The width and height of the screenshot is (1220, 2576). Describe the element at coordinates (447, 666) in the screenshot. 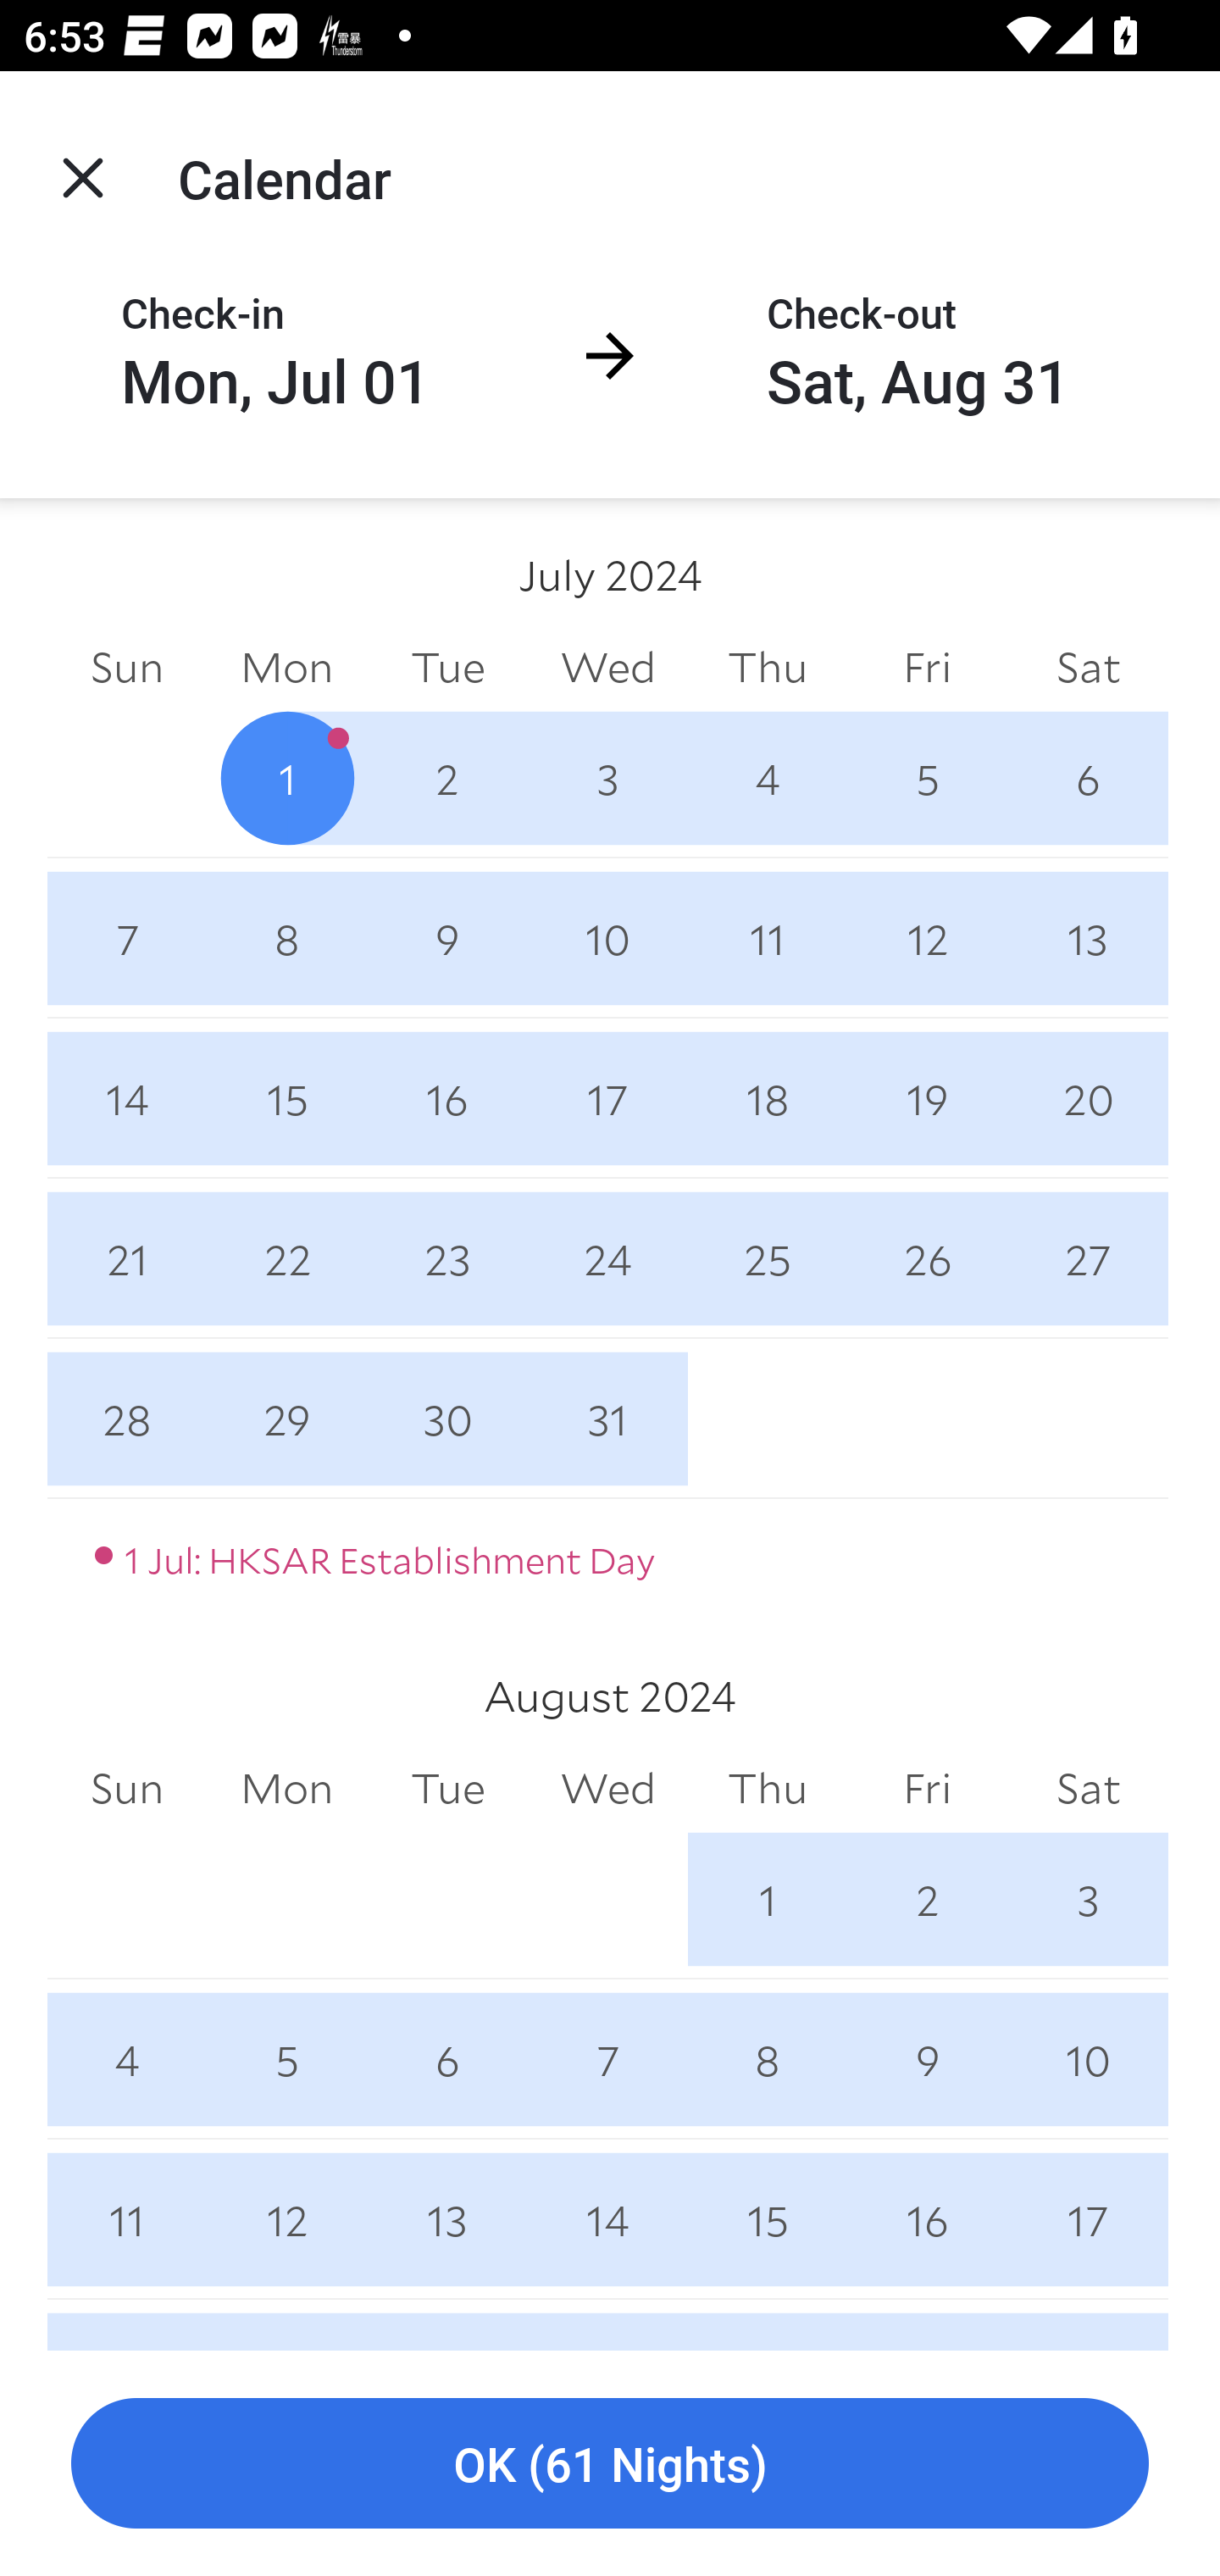

I see `Tue` at that location.